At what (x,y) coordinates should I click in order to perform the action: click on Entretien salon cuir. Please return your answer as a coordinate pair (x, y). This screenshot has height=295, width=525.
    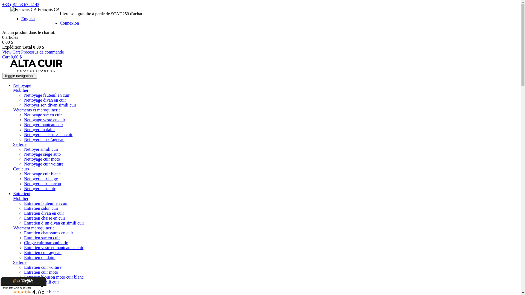
    Looking at the image, I should click on (41, 208).